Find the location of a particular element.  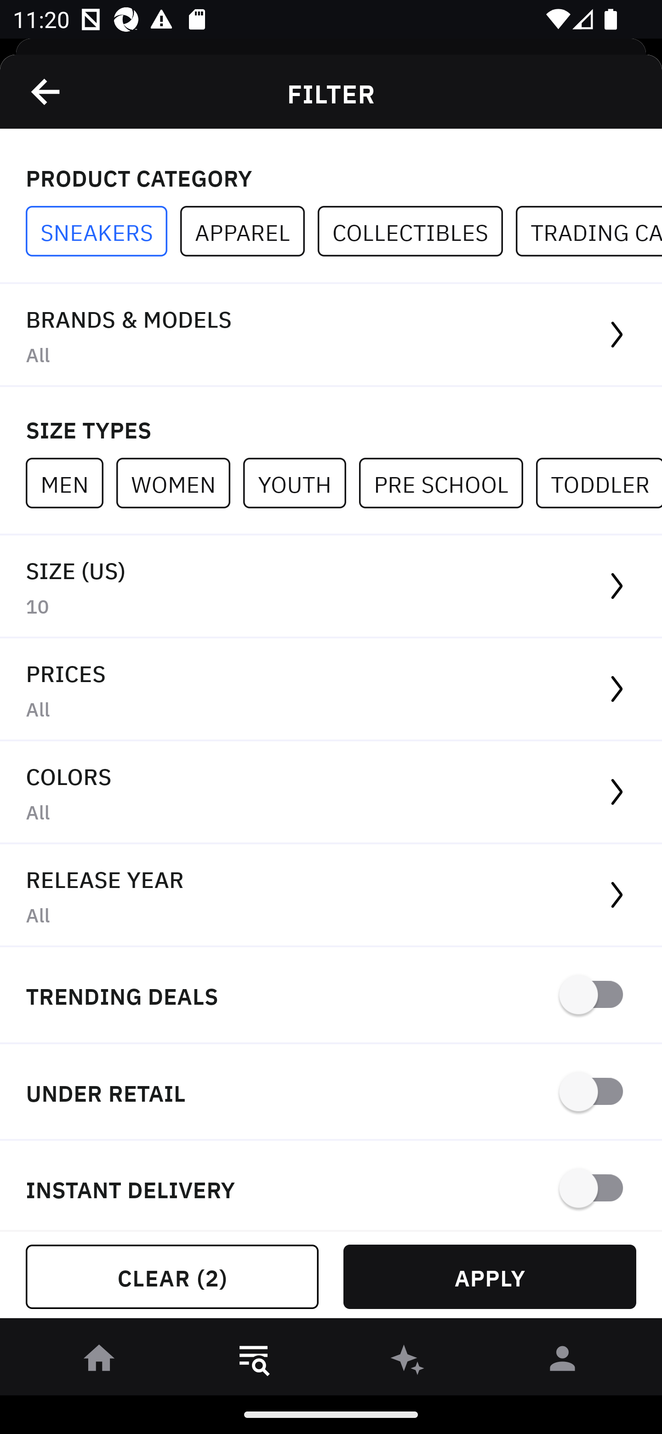

COLORS All is located at coordinates (331, 793).